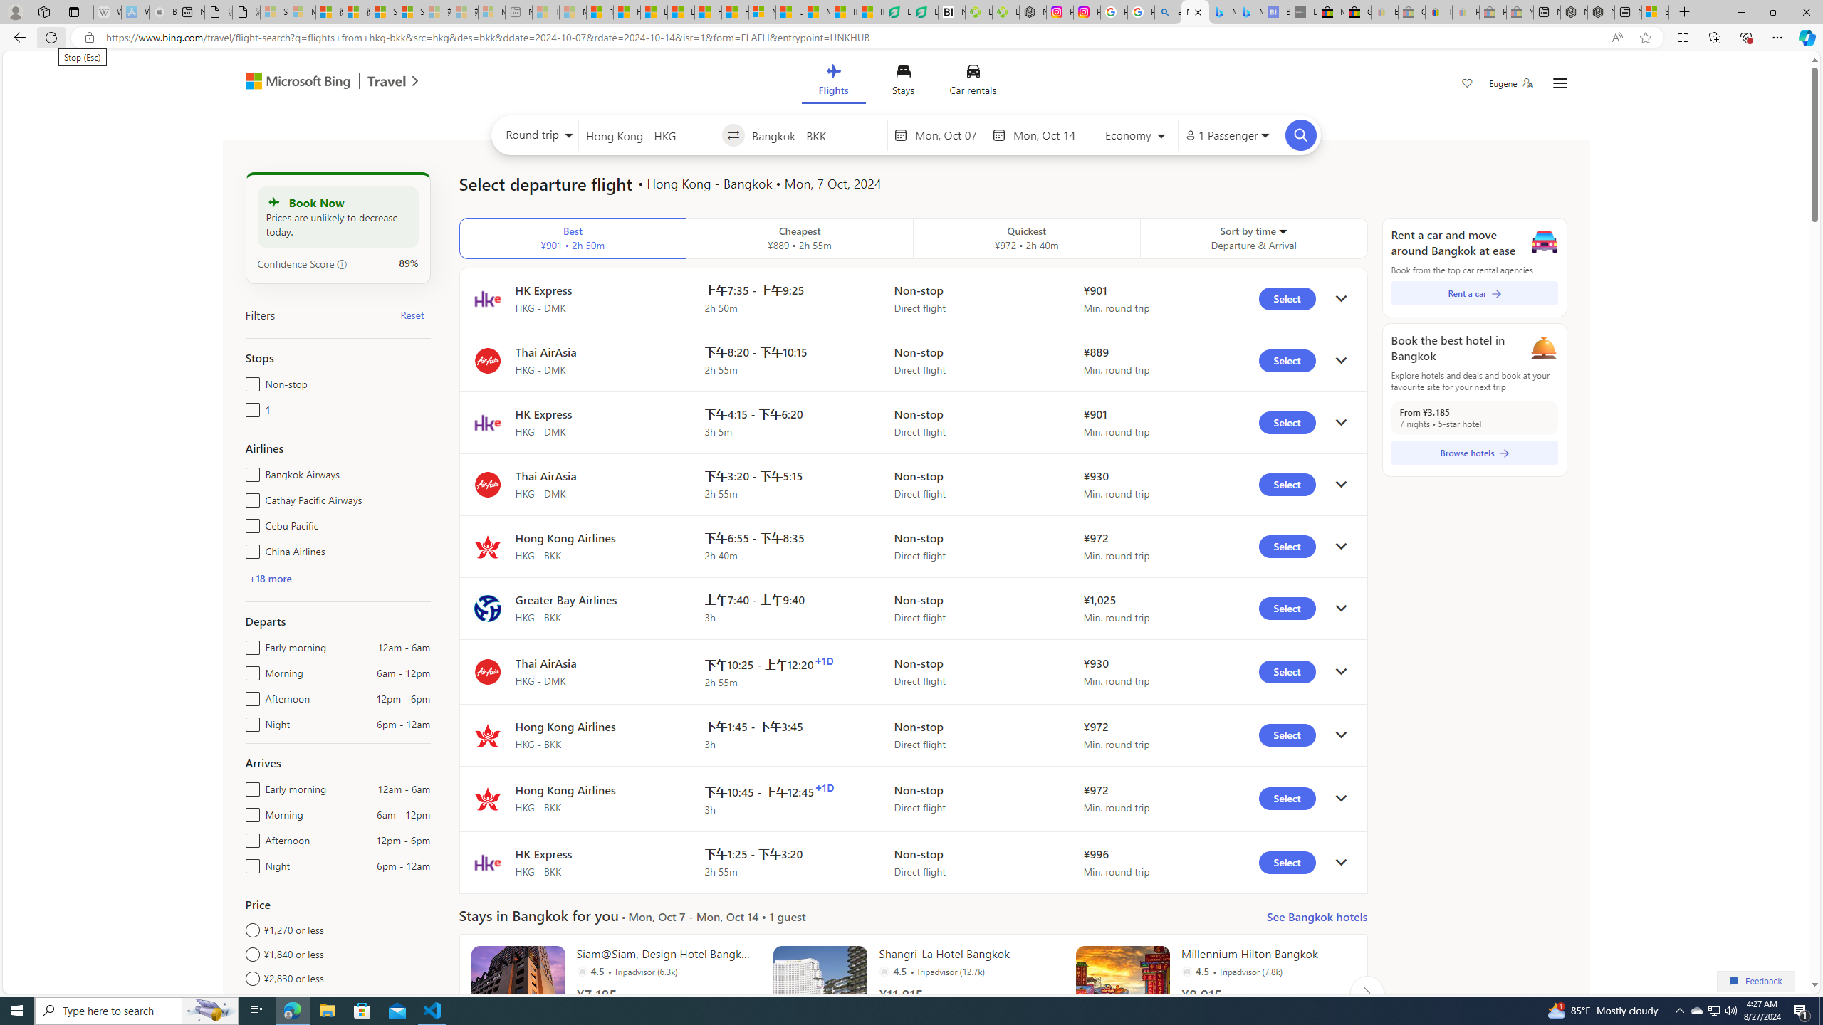 Image resolution: width=1823 pixels, height=1025 pixels. I want to click on New tab, so click(1628, 12).